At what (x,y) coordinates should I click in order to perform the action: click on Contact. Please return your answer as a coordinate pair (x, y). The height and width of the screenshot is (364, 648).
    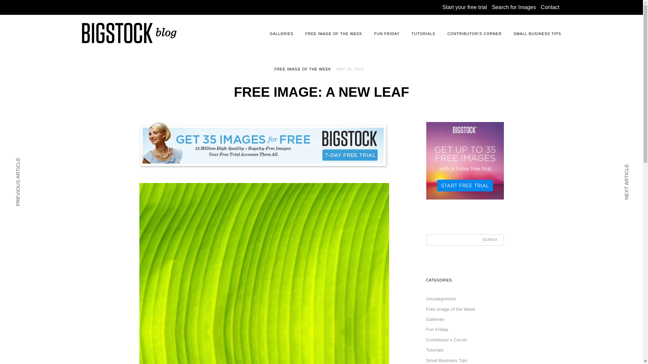
    Looking at the image, I should click on (549, 7).